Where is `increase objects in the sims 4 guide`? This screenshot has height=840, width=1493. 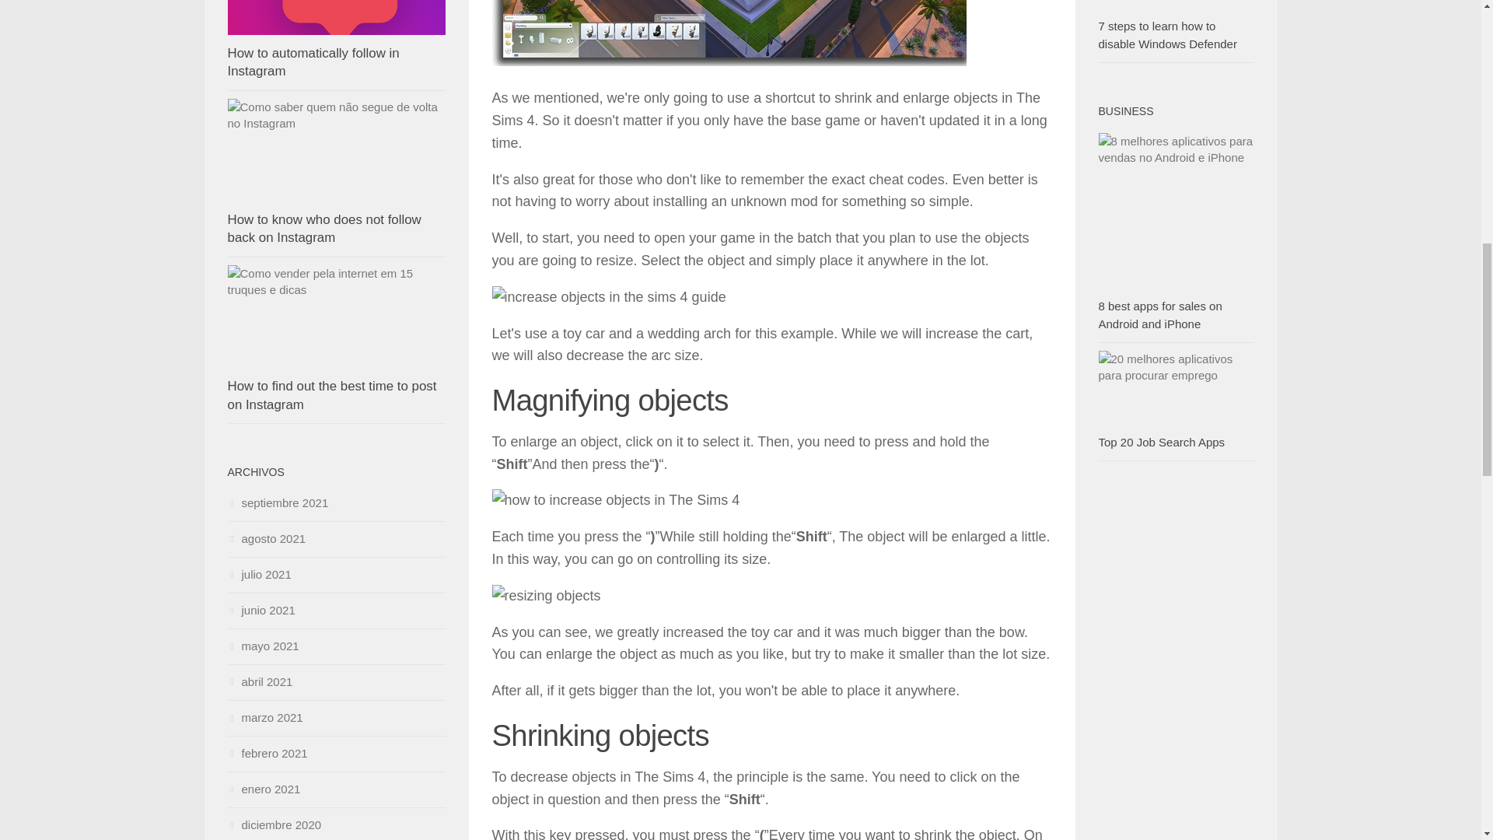 increase objects in the sims 4 guide is located at coordinates (608, 297).